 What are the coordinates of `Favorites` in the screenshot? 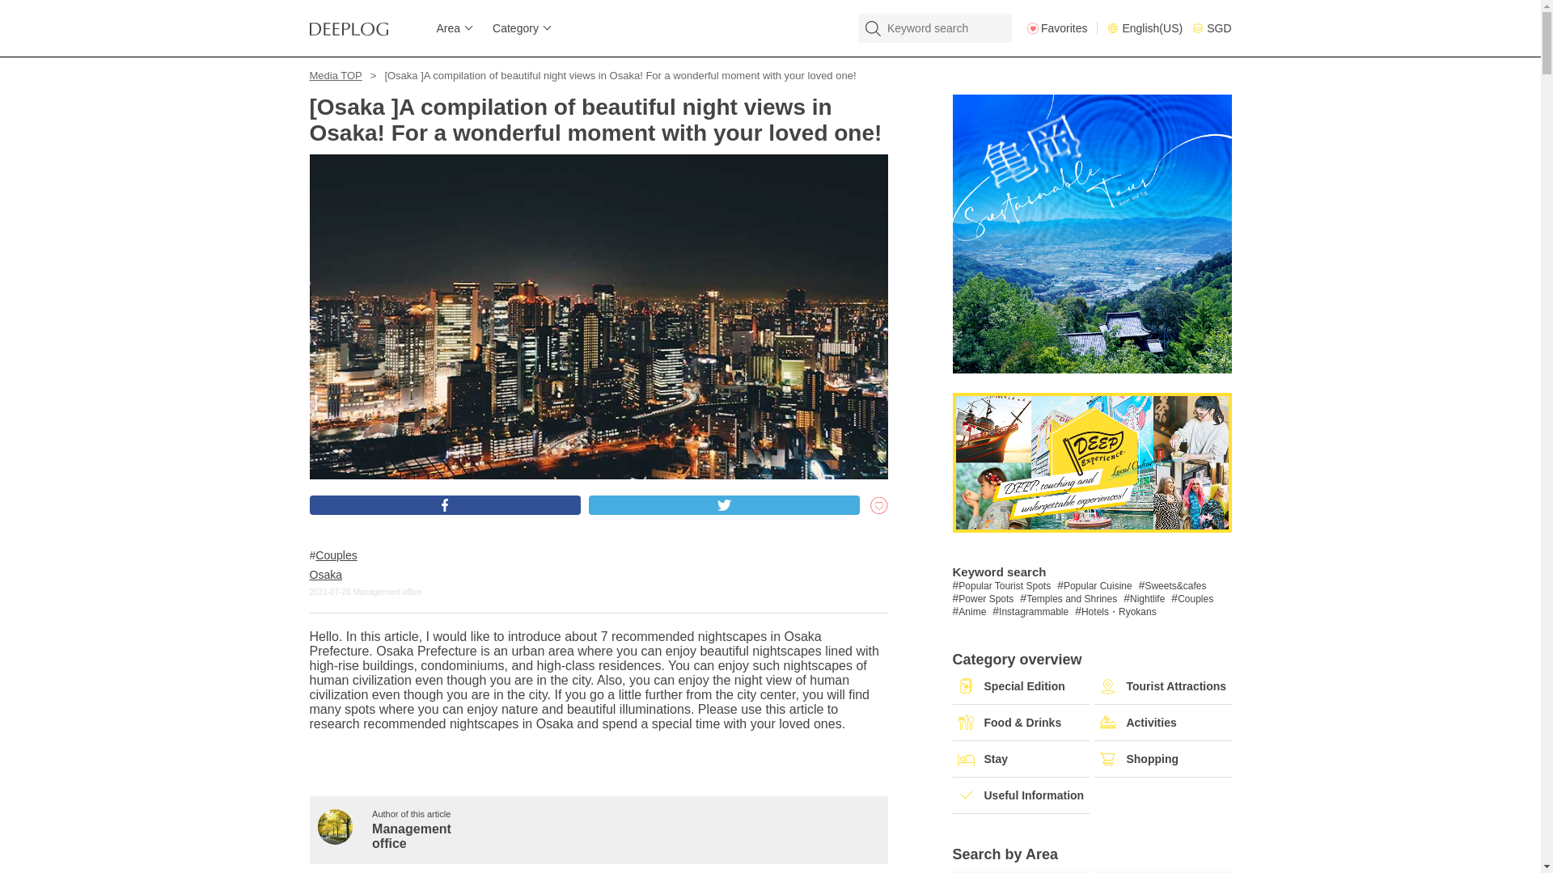 It's located at (1062, 28).